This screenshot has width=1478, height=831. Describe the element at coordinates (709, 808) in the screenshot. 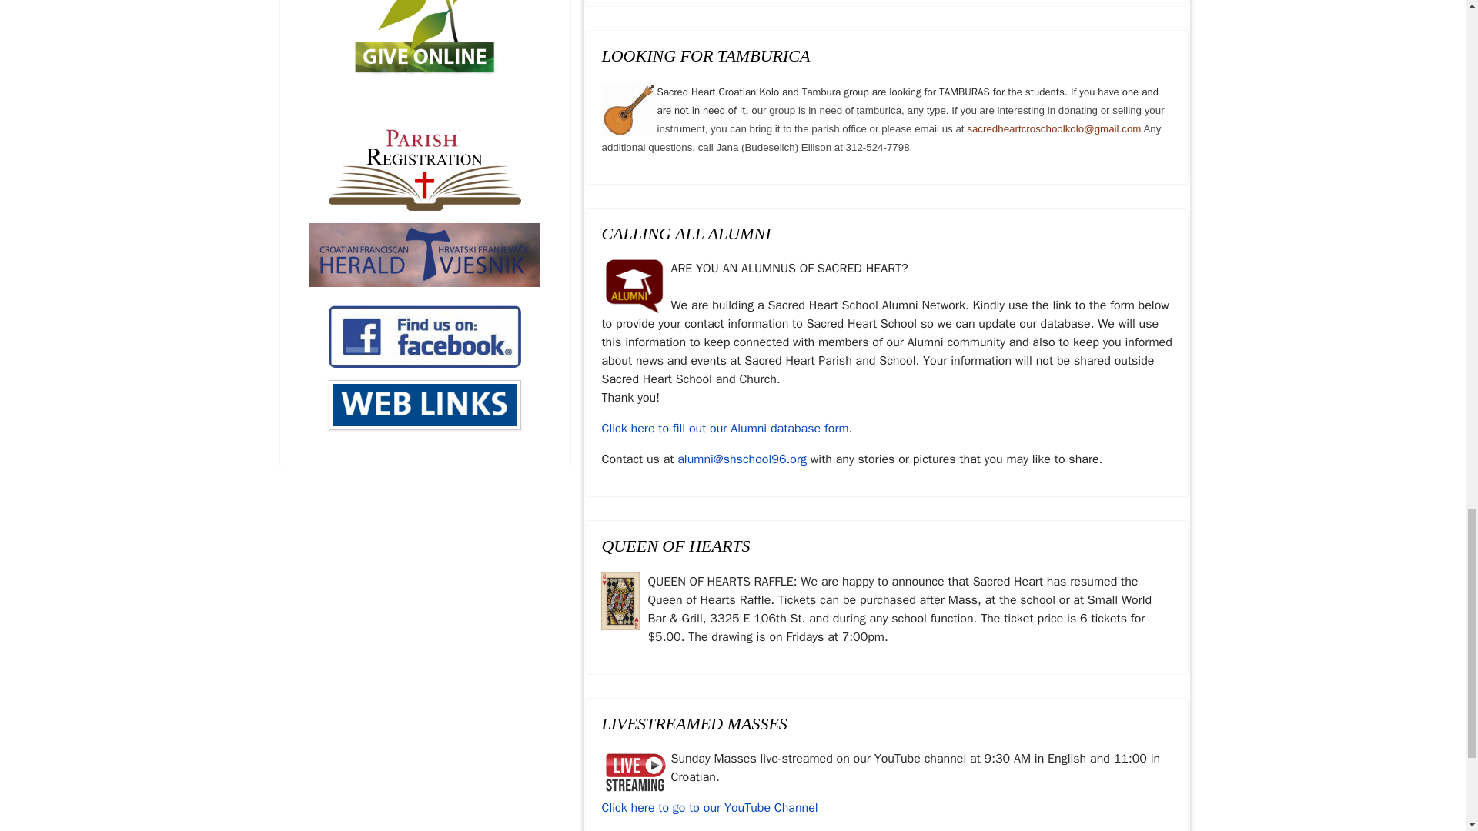

I see `Click here to go to our YouTube Channel` at that location.